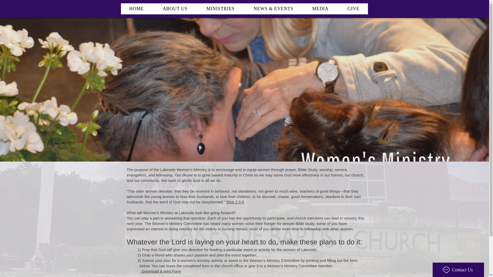 The width and height of the screenshot is (493, 277). I want to click on HOME, so click(136, 9).